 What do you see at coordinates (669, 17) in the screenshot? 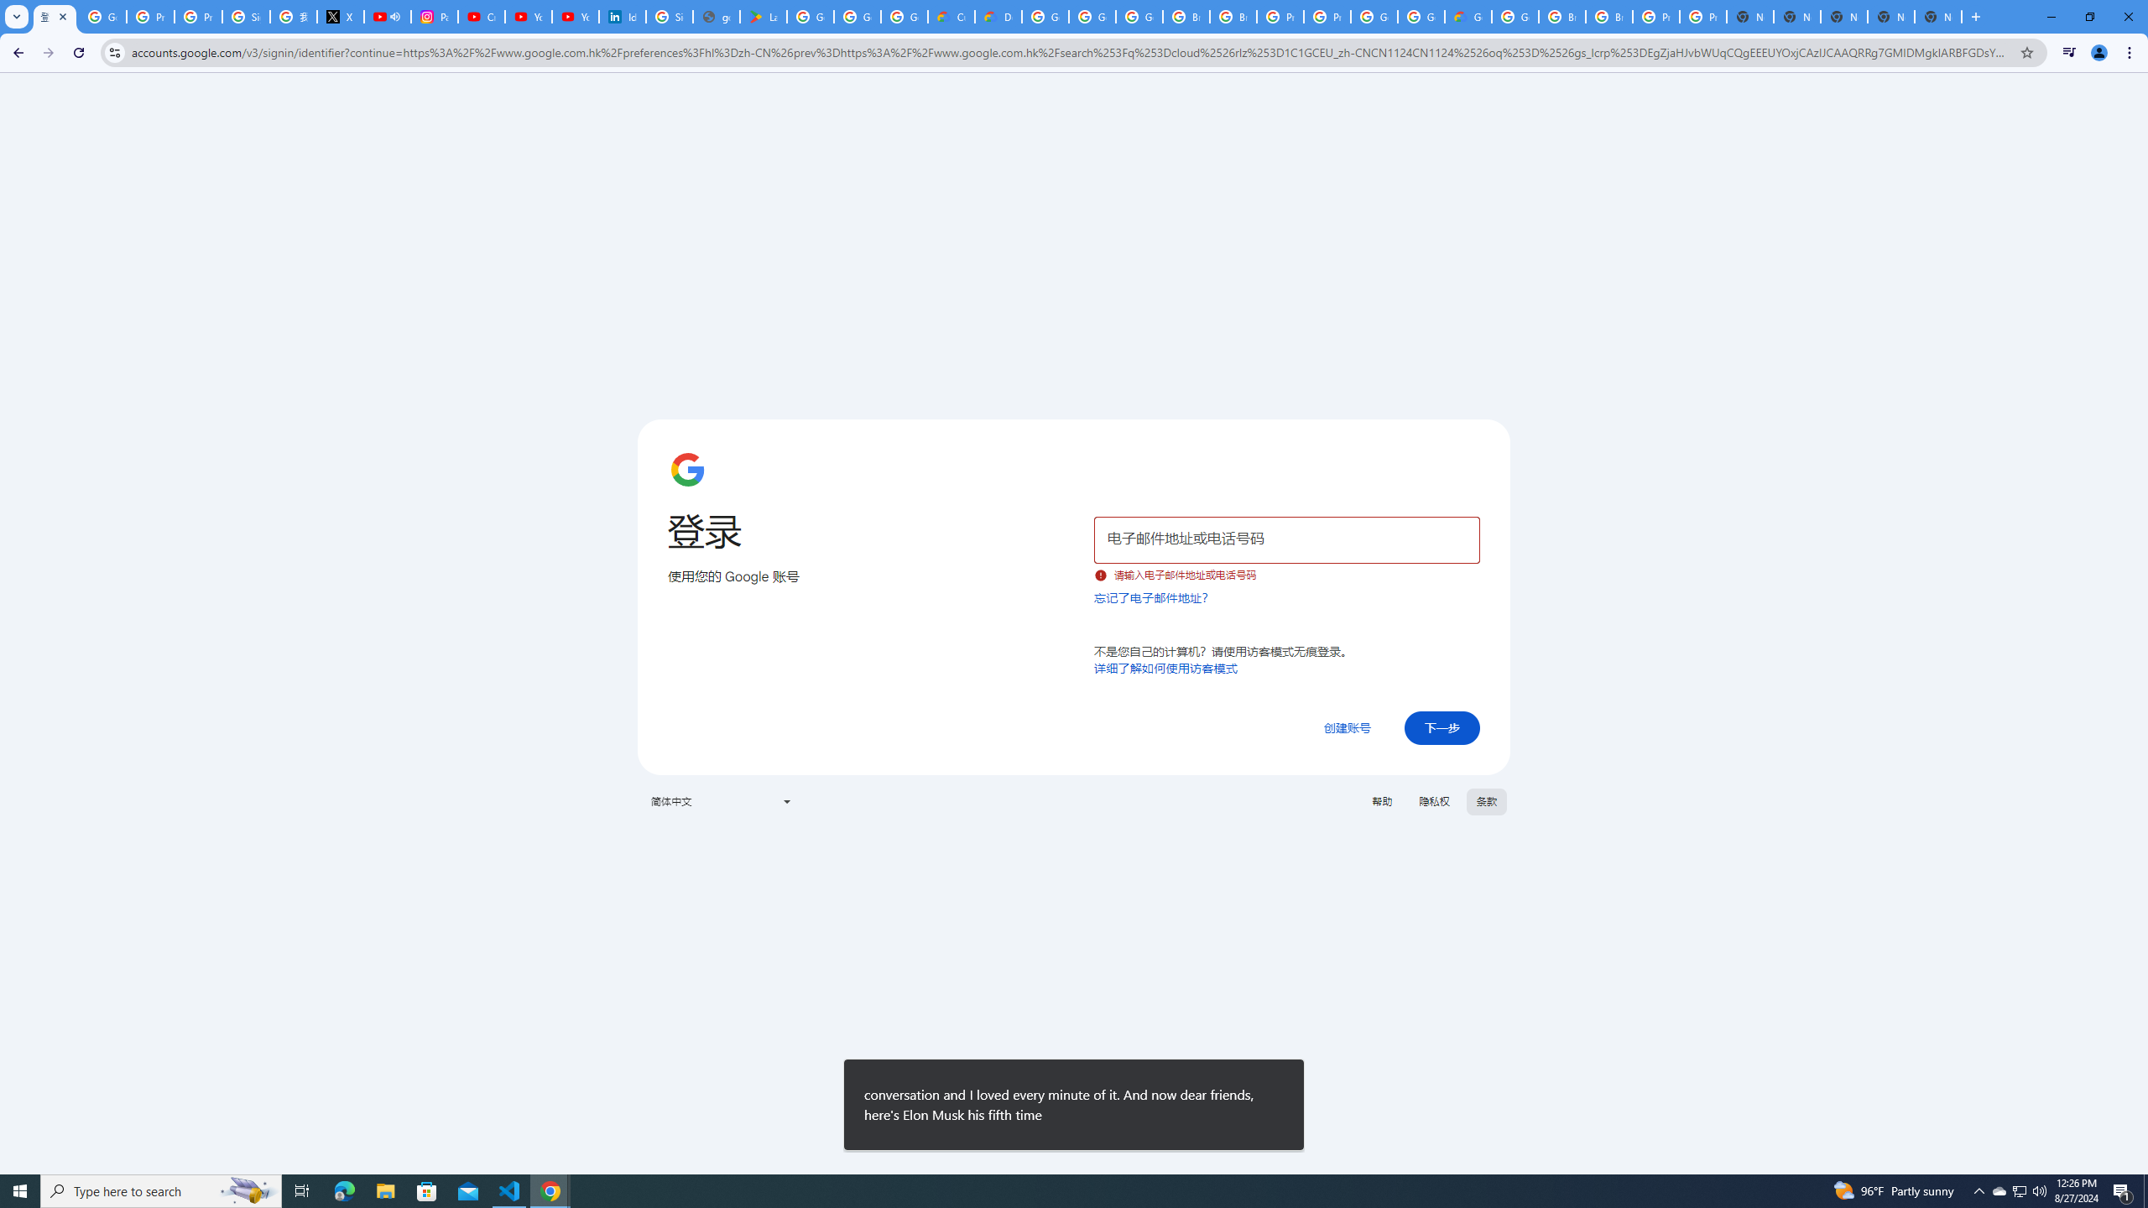
I see `Sign in - Google Accounts` at bounding box center [669, 17].